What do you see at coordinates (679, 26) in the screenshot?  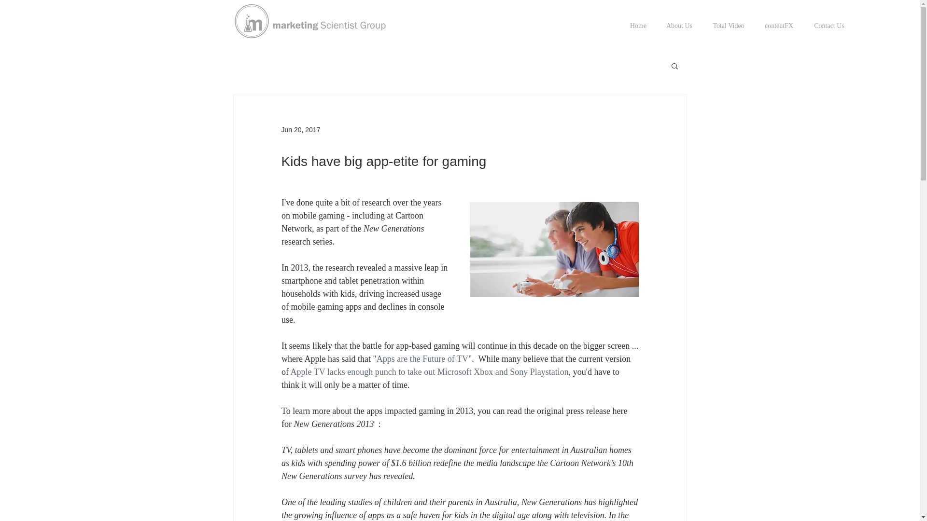 I see `About Us` at bounding box center [679, 26].